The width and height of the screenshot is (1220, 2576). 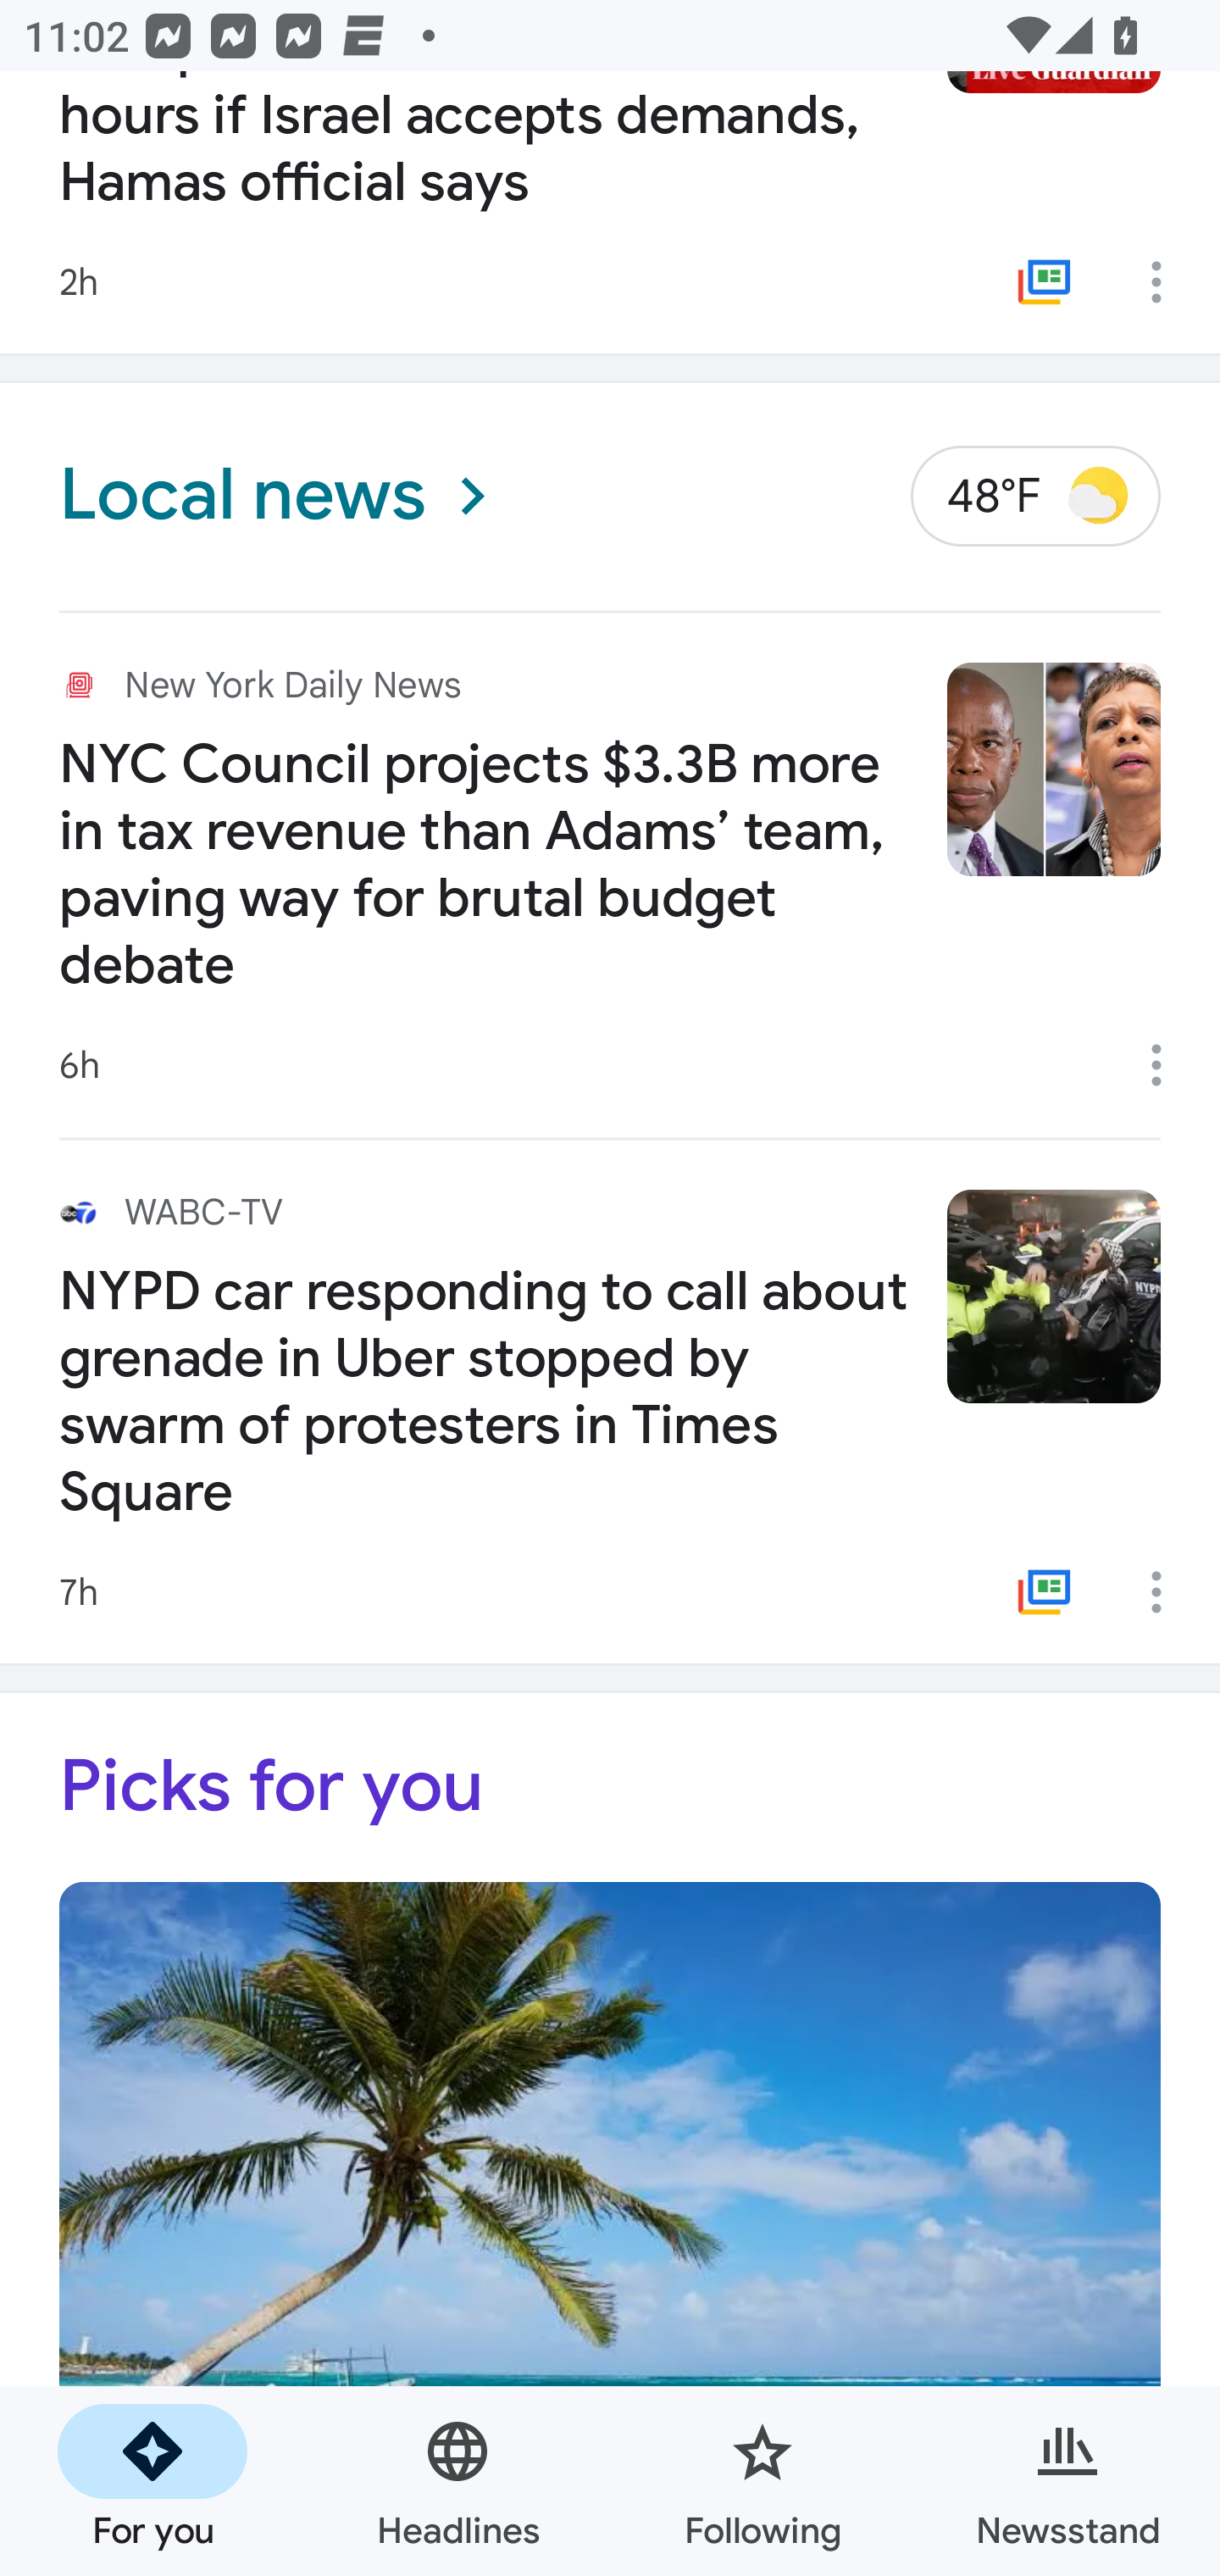 I want to click on More options, so click(x=1167, y=1064).